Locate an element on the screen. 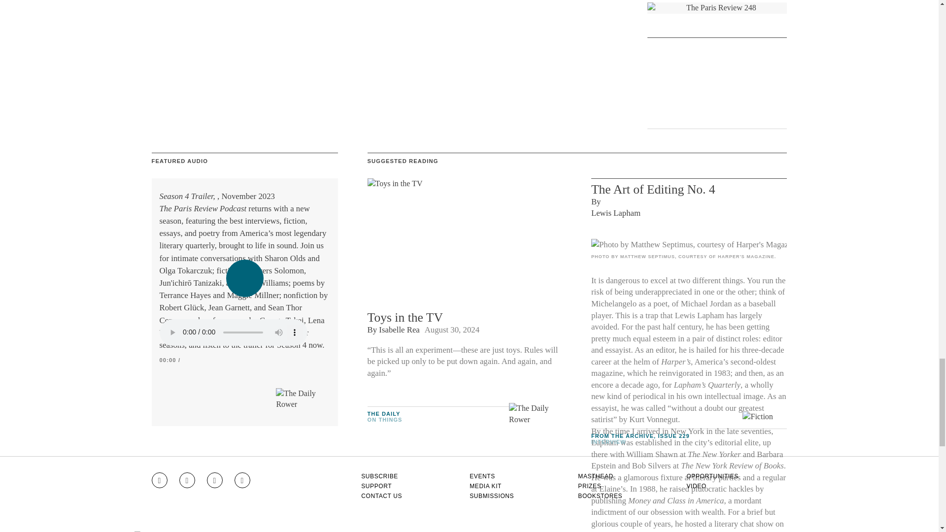 The height and width of the screenshot is (532, 946). Go to RSS feed is located at coordinates (242, 480).